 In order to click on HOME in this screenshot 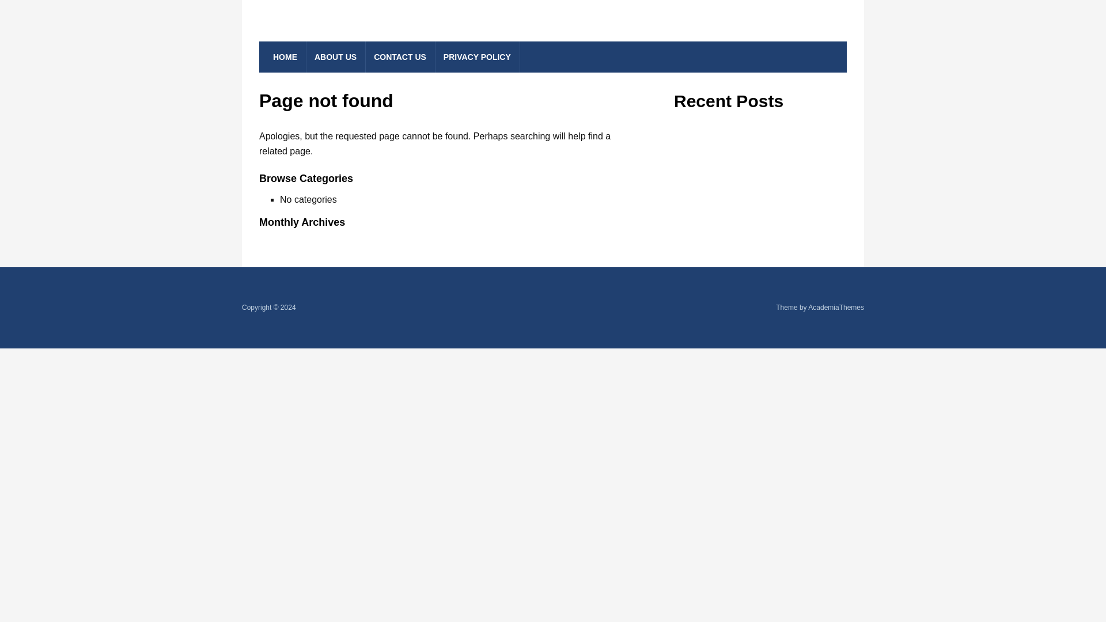, I will do `click(286, 57)`.